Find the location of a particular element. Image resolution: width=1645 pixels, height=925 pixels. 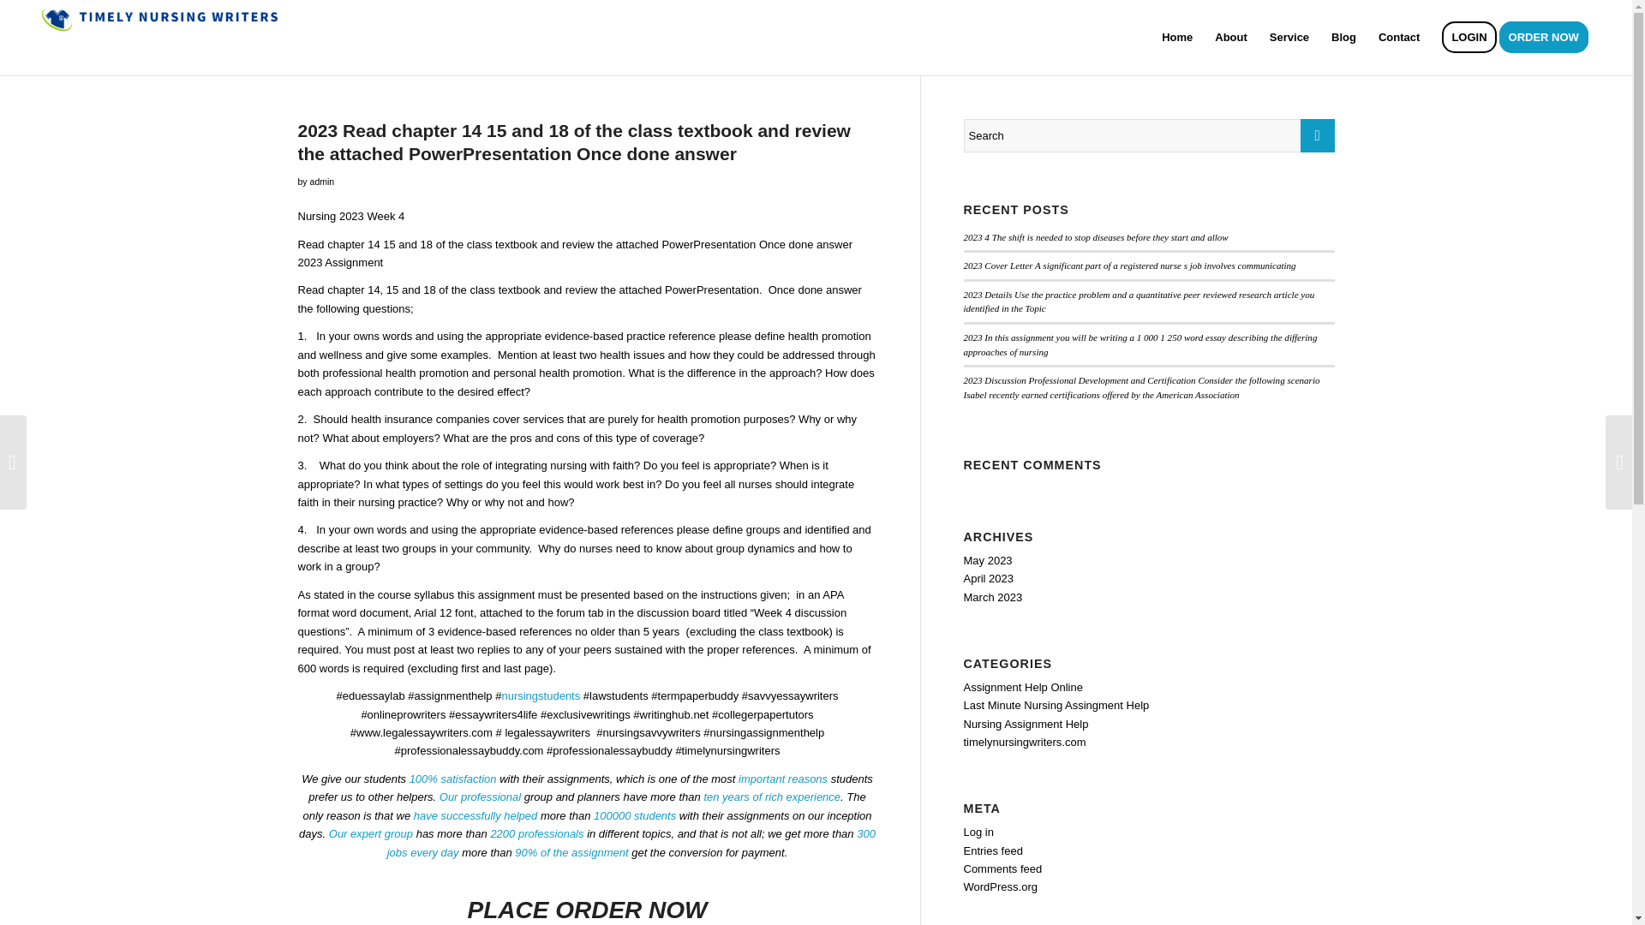

Last Minute Nursing Assingment Help is located at coordinates (1056, 705).